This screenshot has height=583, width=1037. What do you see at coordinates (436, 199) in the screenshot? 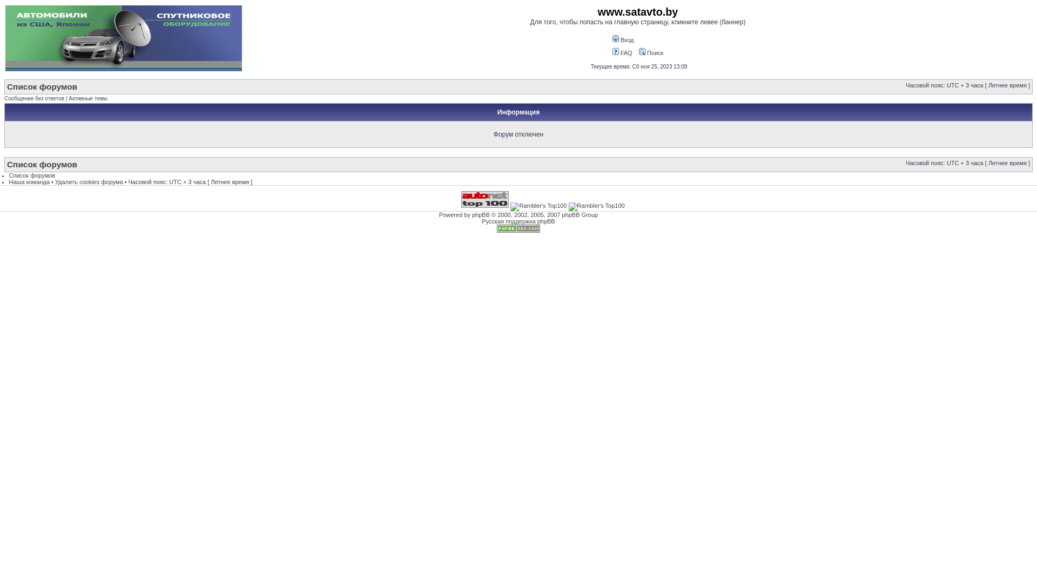
I see `LiveInternet` at bounding box center [436, 199].